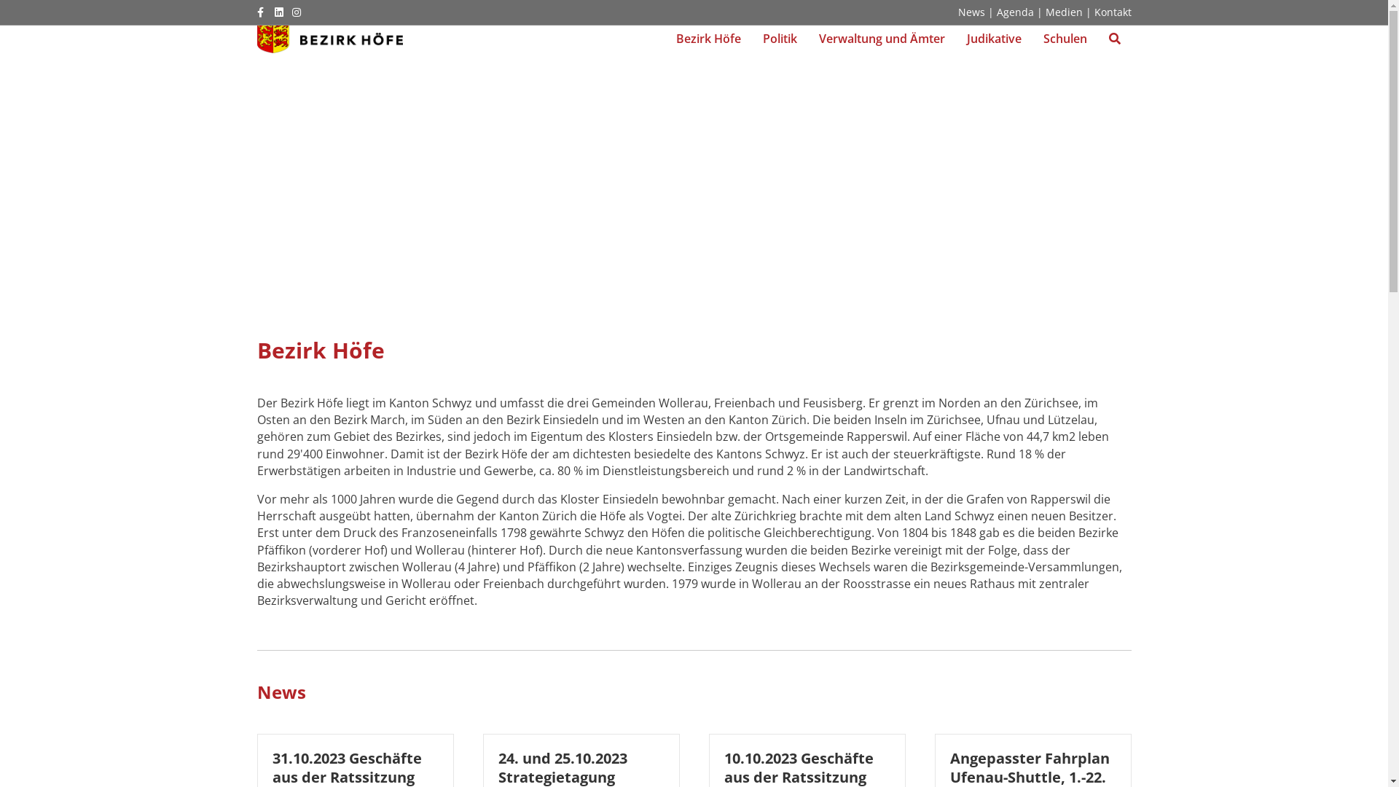  What do you see at coordinates (780, 39) in the screenshot?
I see `Politik` at bounding box center [780, 39].